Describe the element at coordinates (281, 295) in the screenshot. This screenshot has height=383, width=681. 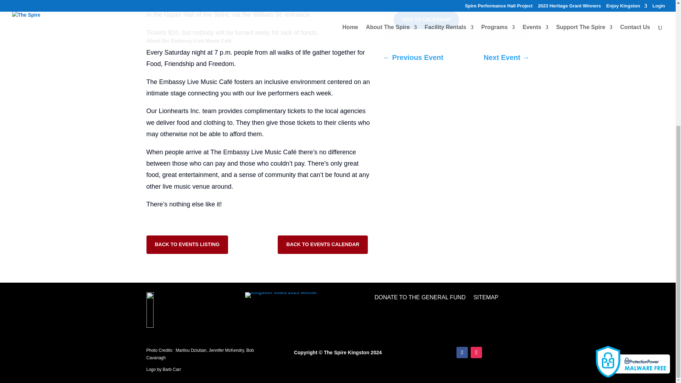
I see `Kingston Votes 2023 Winner` at that location.